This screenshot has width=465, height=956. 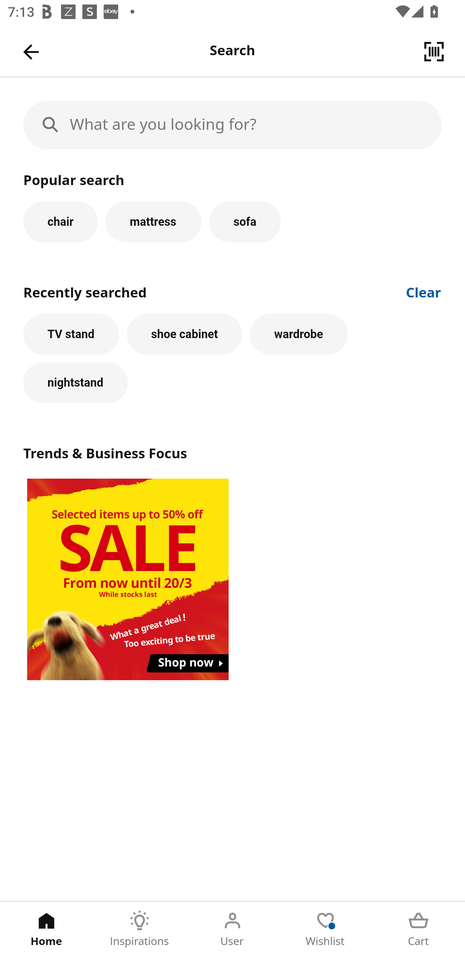 What do you see at coordinates (76, 383) in the screenshot?
I see `nightstand` at bounding box center [76, 383].